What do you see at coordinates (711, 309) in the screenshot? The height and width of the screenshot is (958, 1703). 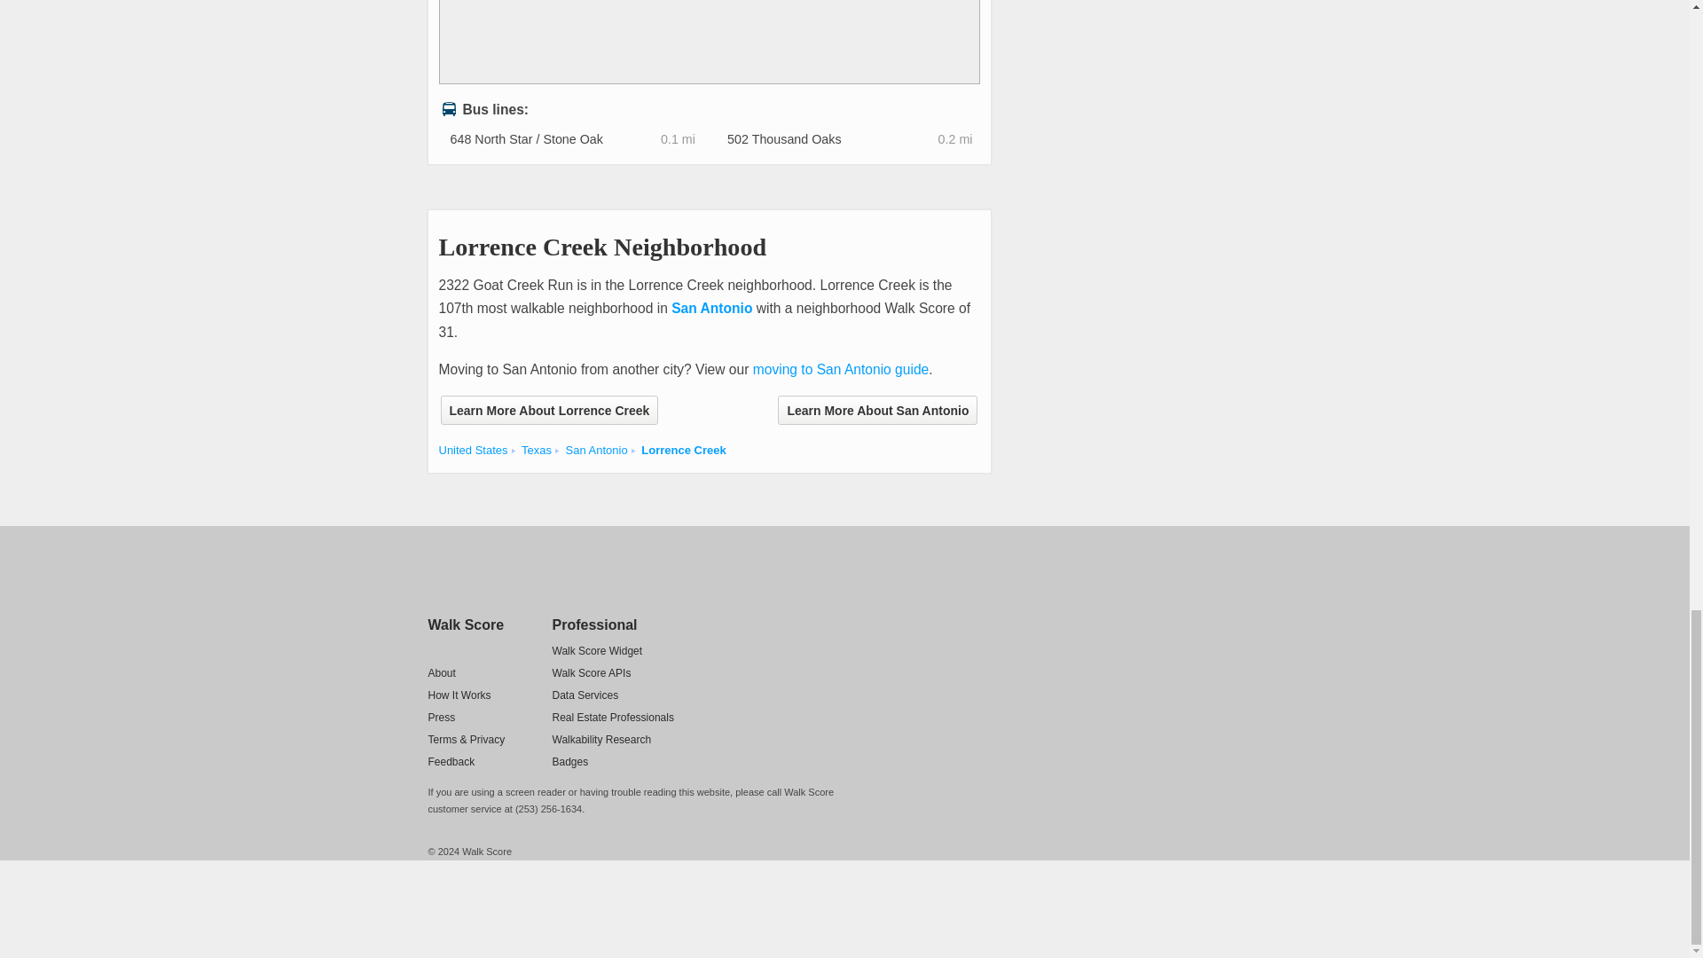 I see `San Antonio` at bounding box center [711, 309].